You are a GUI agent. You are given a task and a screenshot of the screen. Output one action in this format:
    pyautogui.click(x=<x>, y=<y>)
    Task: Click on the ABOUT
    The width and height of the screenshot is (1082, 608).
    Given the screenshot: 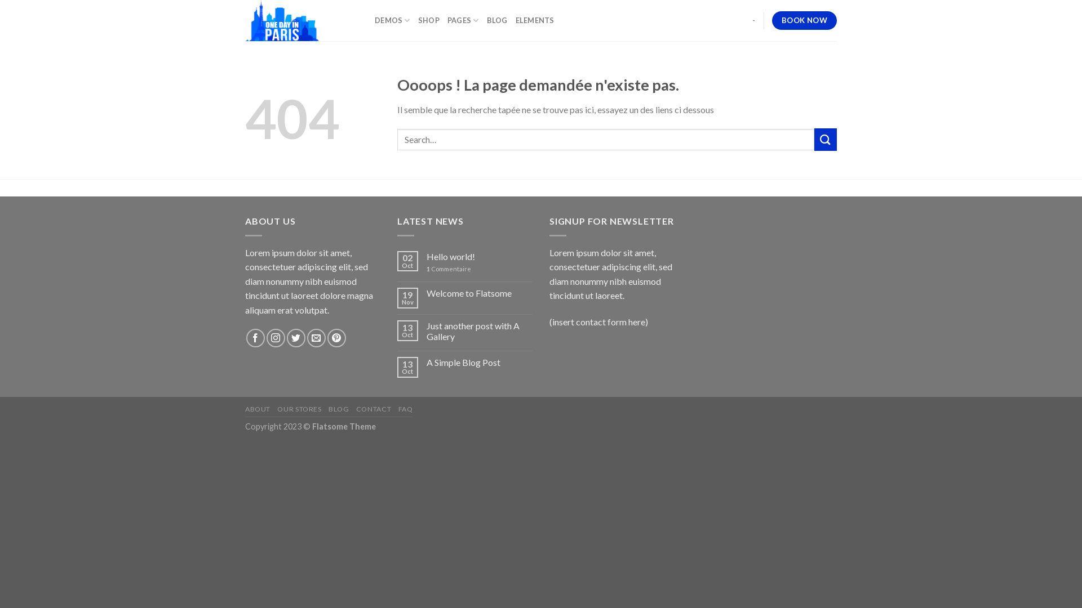 What is the action you would take?
    pyautogui.click(x=258, y=409)
    